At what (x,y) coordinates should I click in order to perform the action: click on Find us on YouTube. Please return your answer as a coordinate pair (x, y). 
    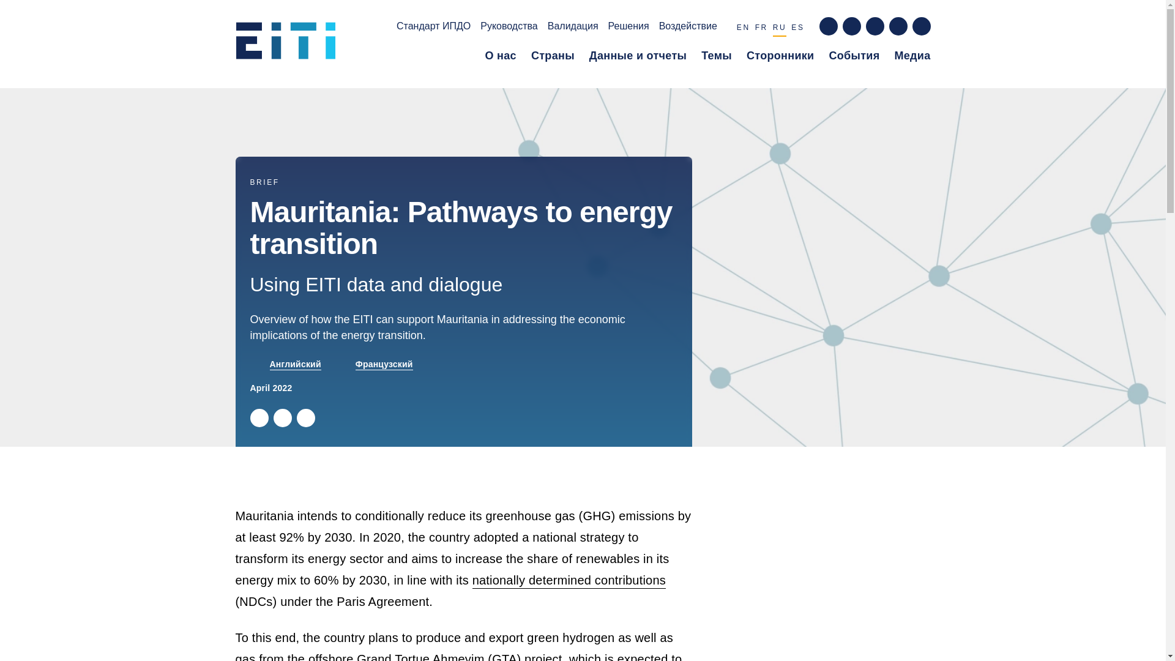
    Looking at the image, I should click on (897, 26).